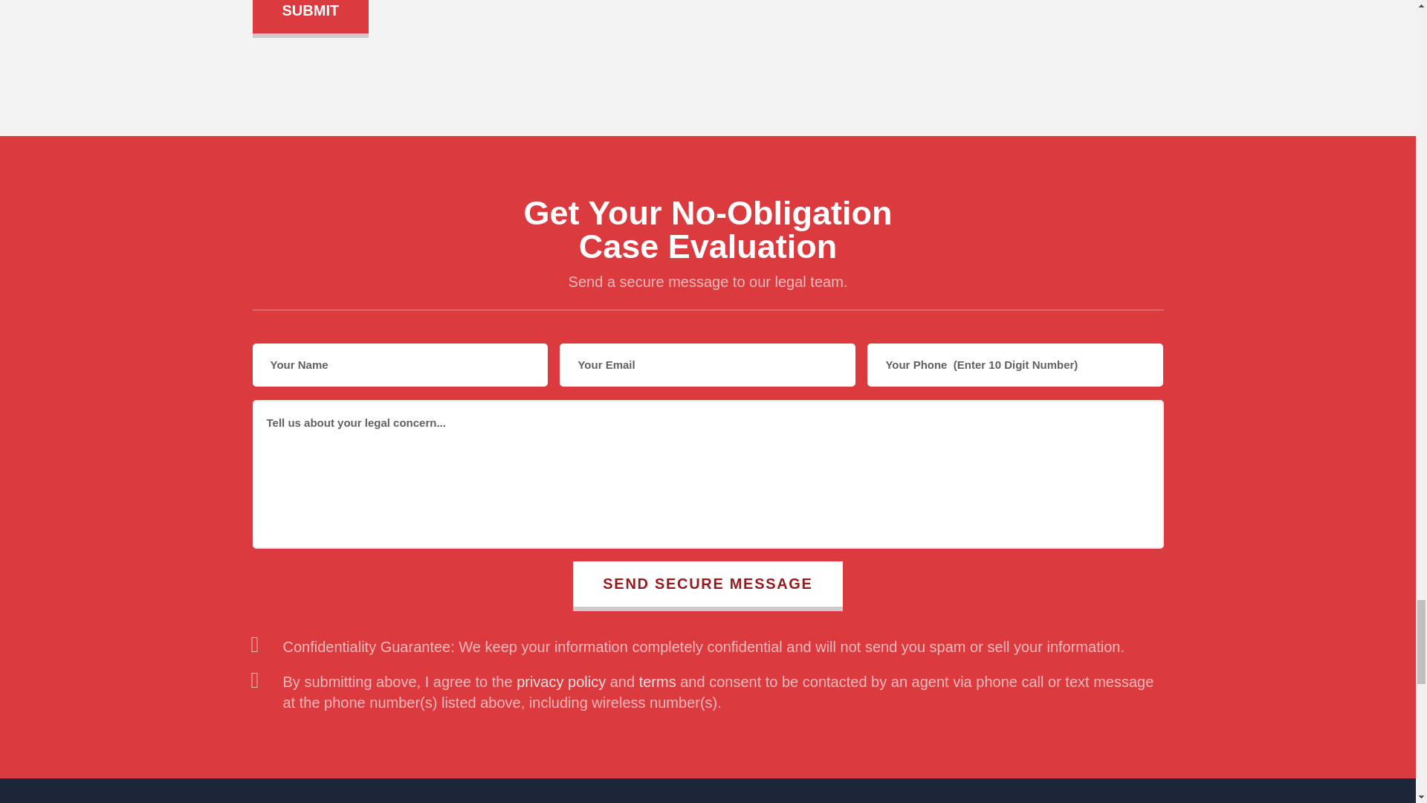 The height and width of the screenshot is (803, 1427). What do you see at coordinates (311, 16) in the screenshot?
I see `SUBMIT` at bounding box center [311, 16].